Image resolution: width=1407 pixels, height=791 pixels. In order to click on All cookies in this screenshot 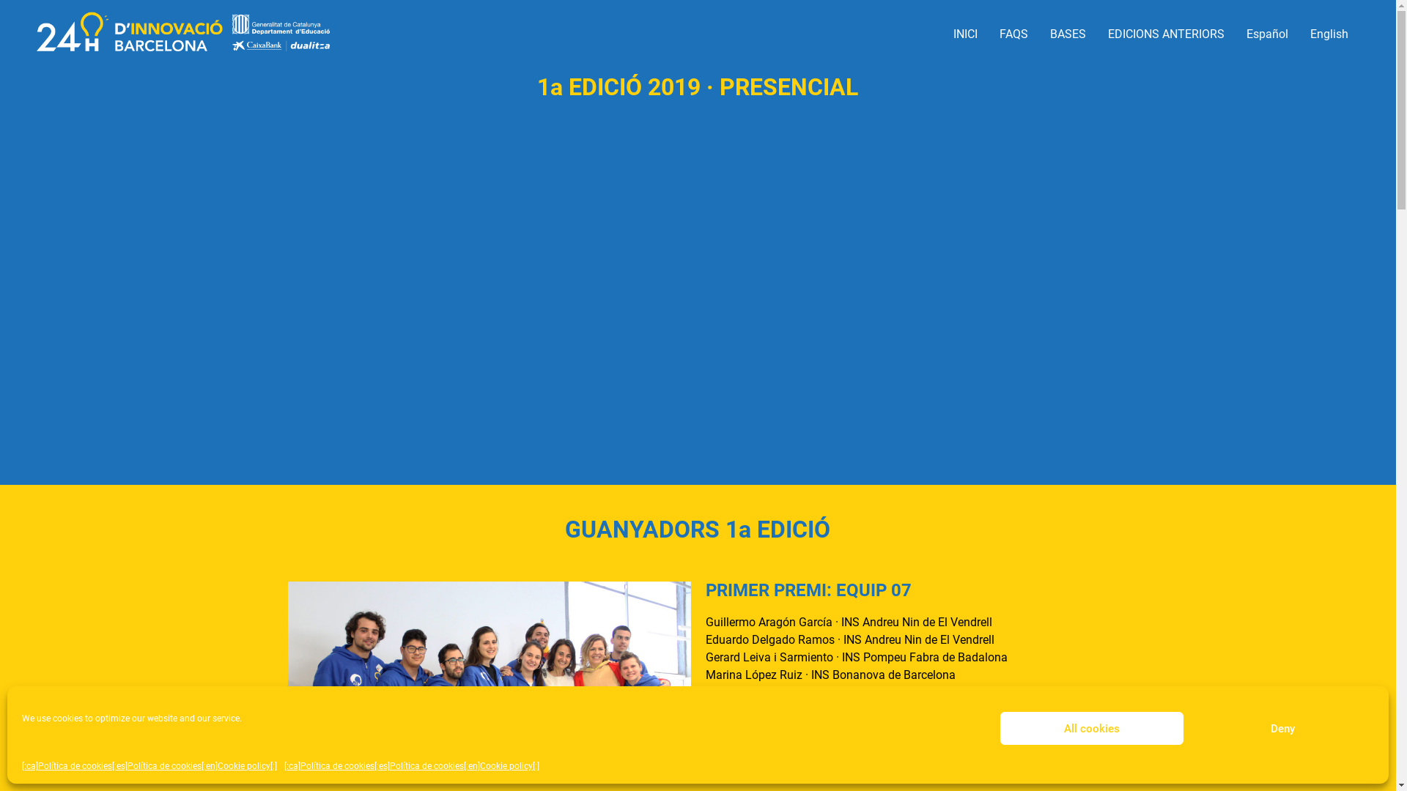, I will do `click(1092, 728)`.